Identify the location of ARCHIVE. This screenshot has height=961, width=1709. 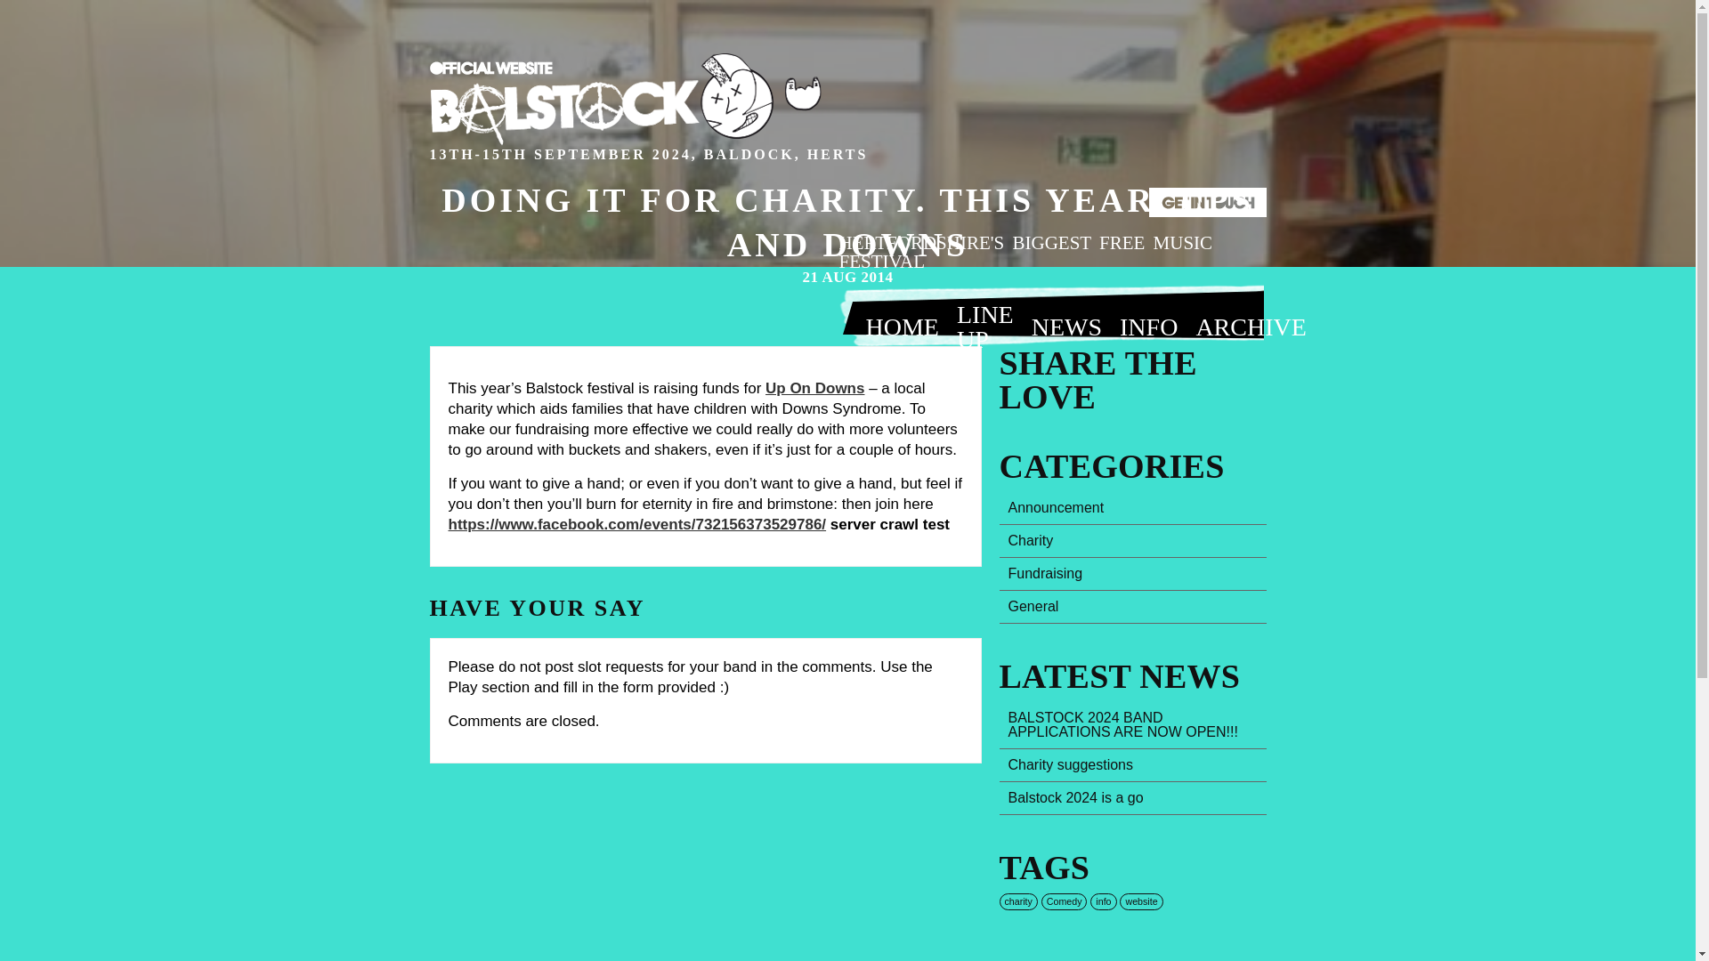
(1250, 325).